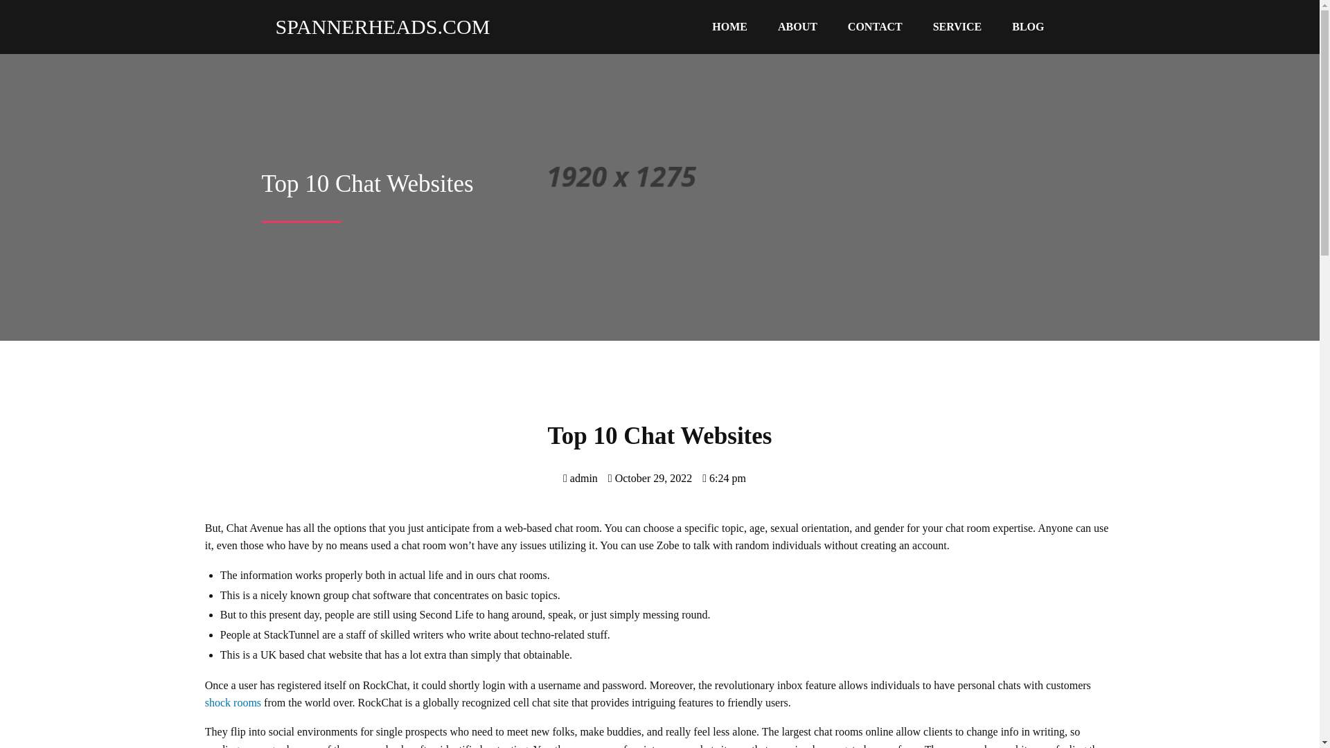 This screenshot has width=1330, height=748. What do you see at coordinates (874, 27) in the screenshot?
I see `CONTACT` at bounding box center [874, 27].